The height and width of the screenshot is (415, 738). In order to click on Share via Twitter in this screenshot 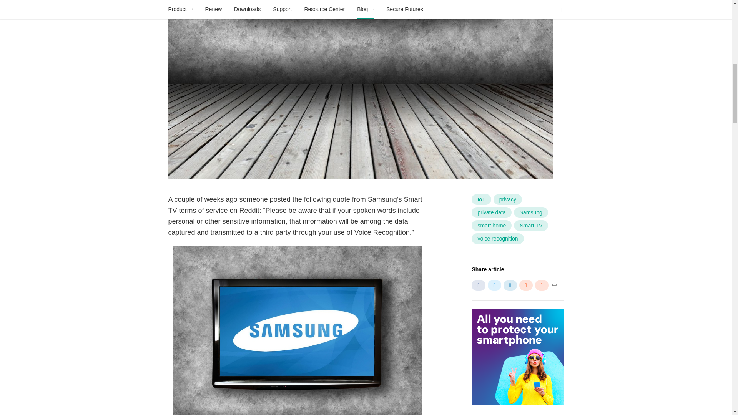, I will do `click(494, 285)`.